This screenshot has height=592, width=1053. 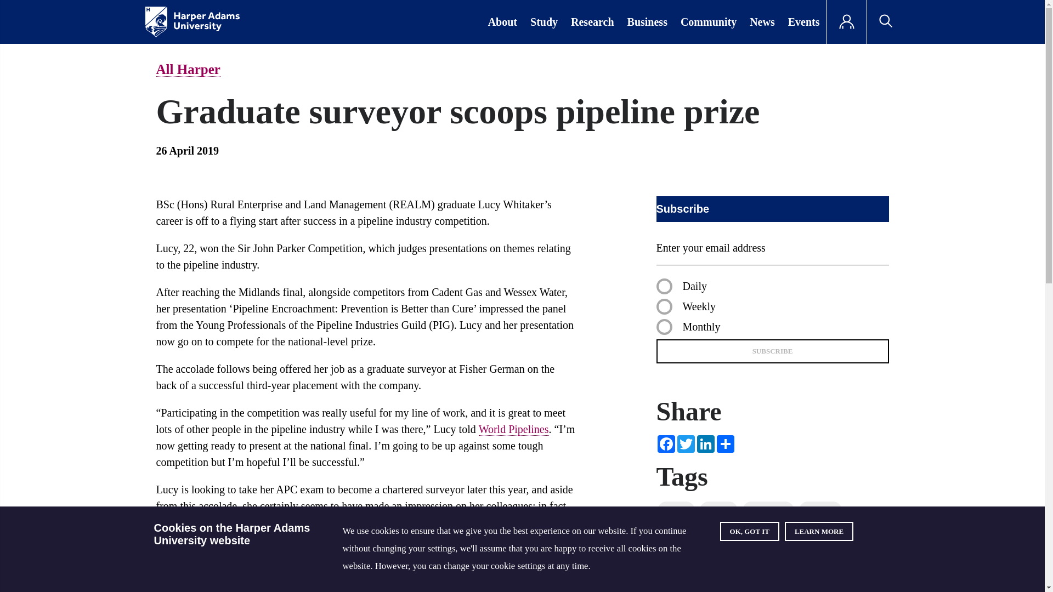 What do you see at coordinates (772, 351) in the screenshot?
I see `Subscribe` at bounding box center [772, 351].